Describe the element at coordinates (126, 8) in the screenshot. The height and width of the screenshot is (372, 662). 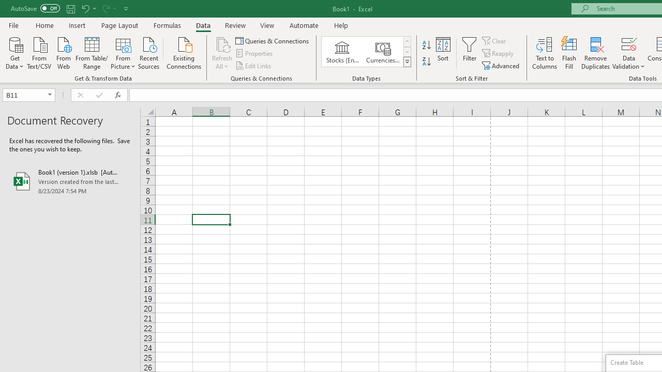
I see `Customize Quick Access Toolbar` at that location.